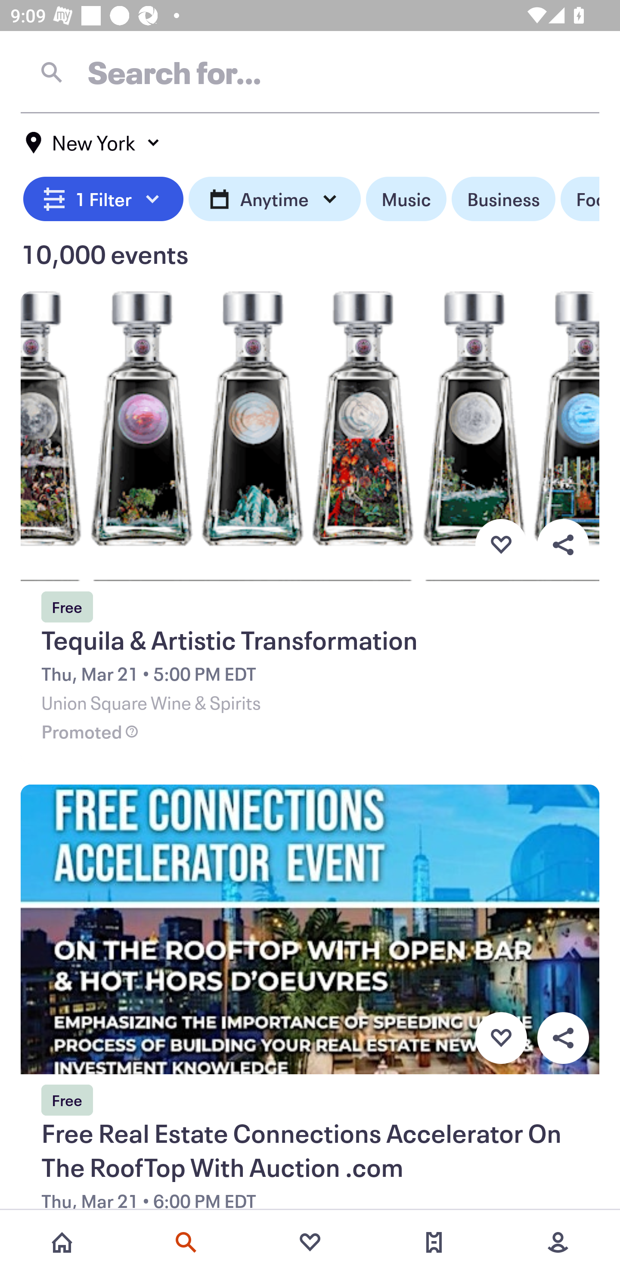 This screenshot has width=620, height=1276. What do you see at coordinates (93, 143) in the screenshot?
I see `New York` at bounding box center [93, 143].